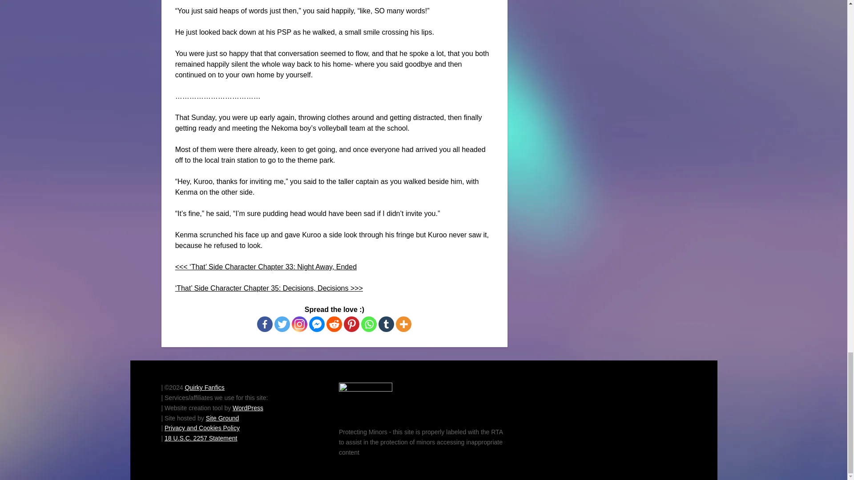  What do you see at coordinates (201, 438) in the screenshot?
I see `18 U.S.C. 2257 Statement` at bounding box center [201, 438].